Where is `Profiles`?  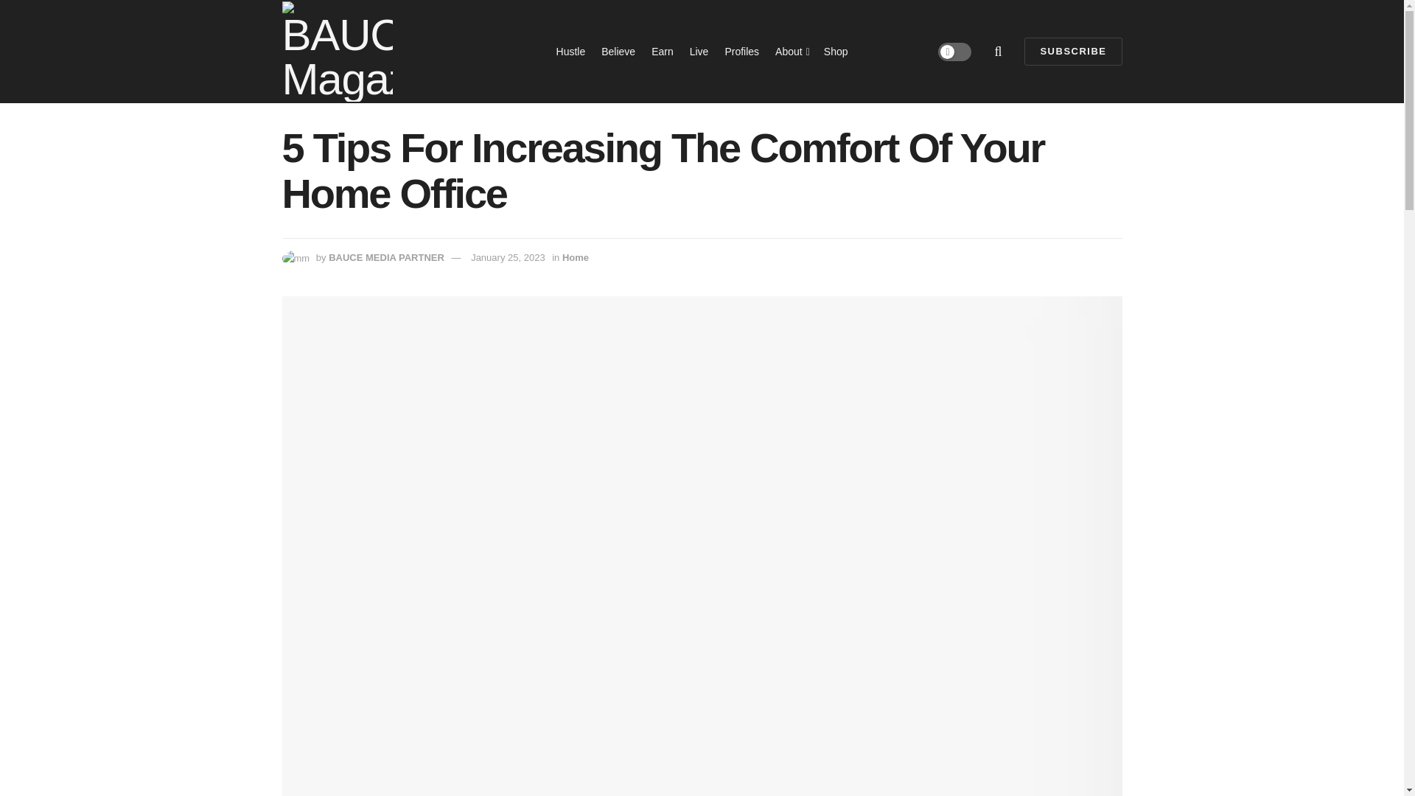 Profiles is located at coordinates (741, 52).